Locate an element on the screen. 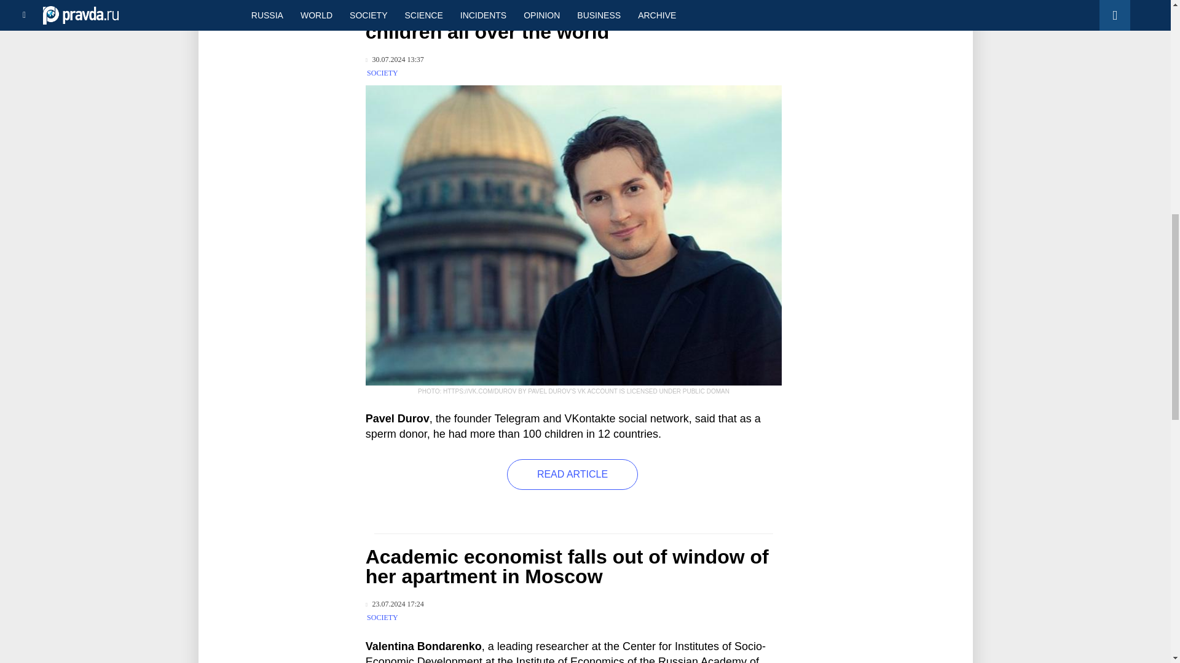 This screenshot has width=1180, height=663. Back to top is located at coordinates (1149, 64).